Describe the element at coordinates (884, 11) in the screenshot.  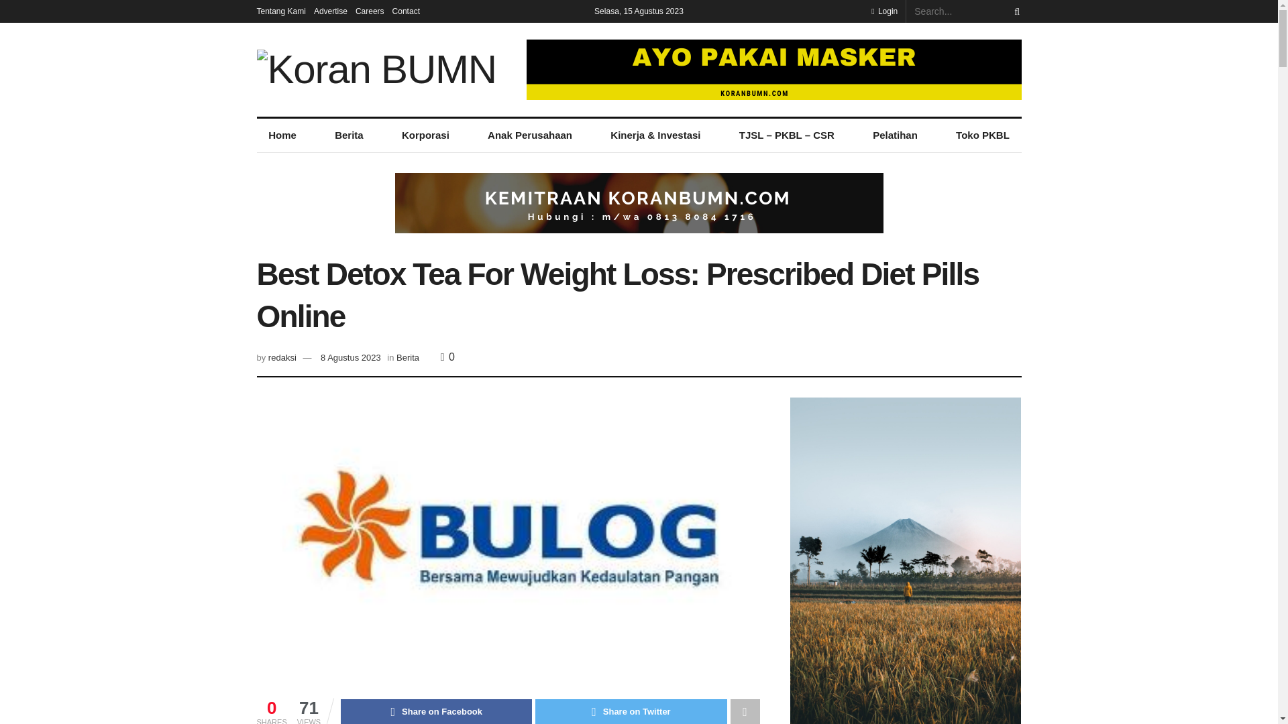
I see `Login` at that location.